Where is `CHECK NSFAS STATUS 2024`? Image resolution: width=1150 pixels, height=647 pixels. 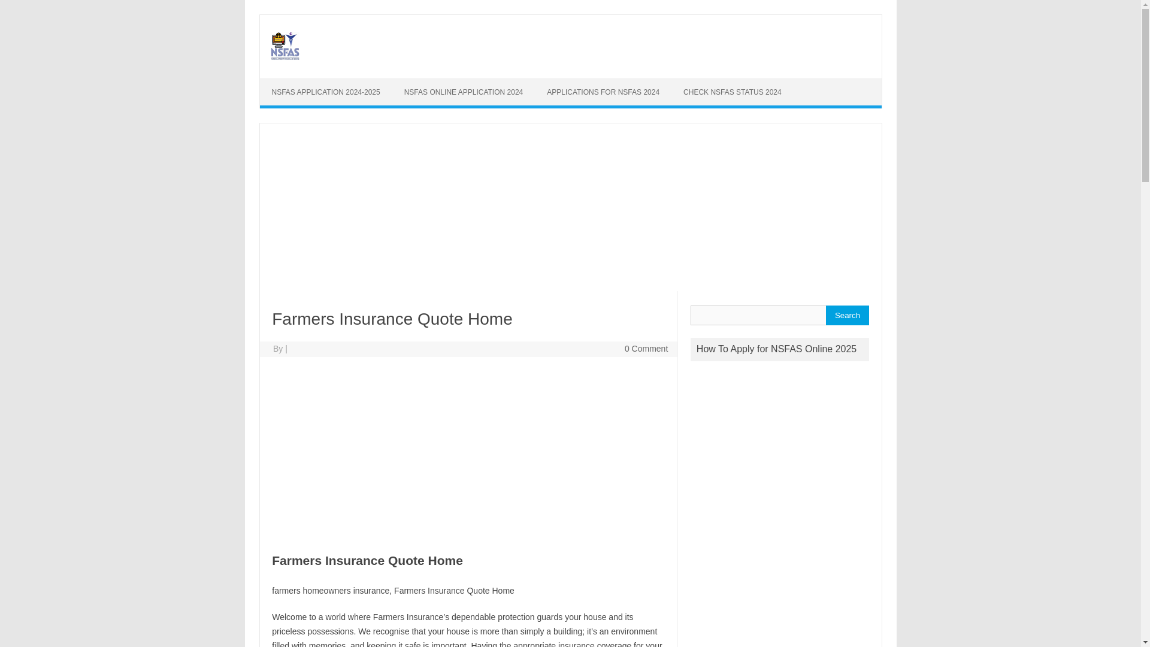 CHECK NSFAS STATUS 2024 is located at coordinates (732, 92).